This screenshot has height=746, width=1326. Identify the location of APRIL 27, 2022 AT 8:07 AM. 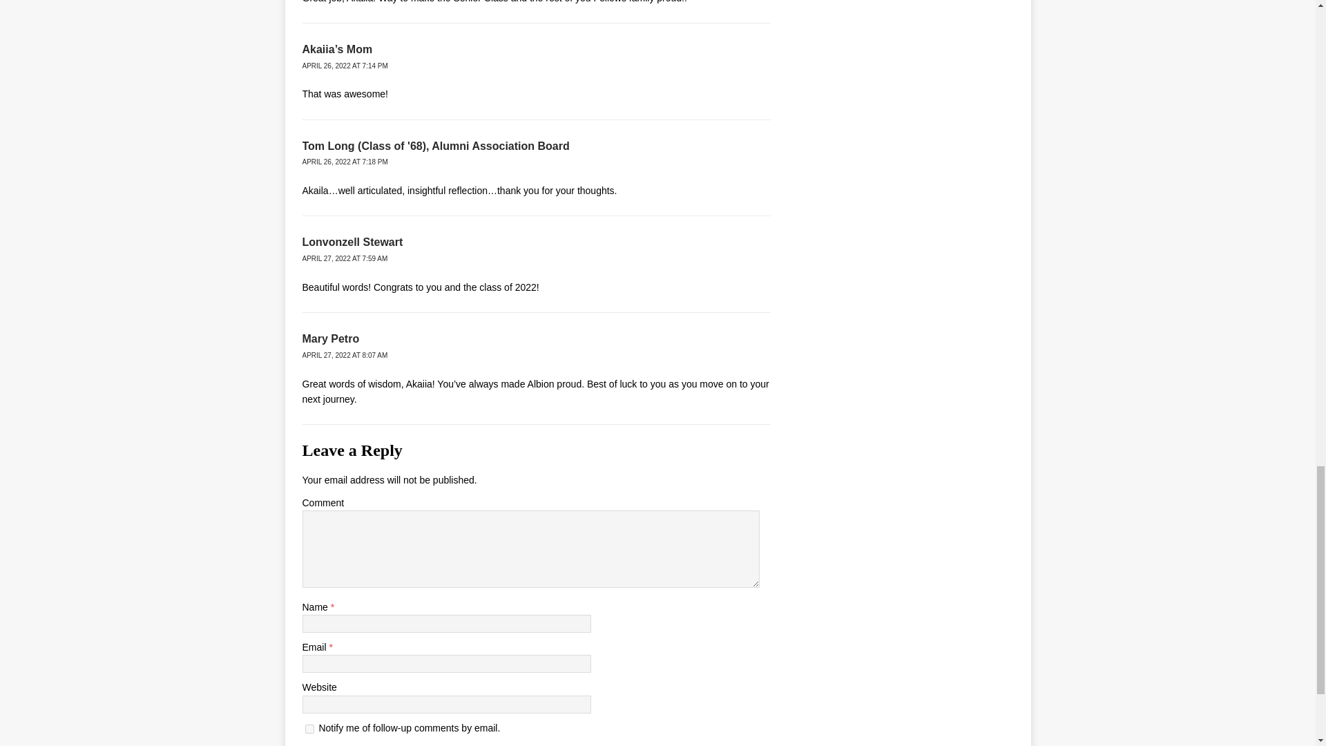
(345, 355).